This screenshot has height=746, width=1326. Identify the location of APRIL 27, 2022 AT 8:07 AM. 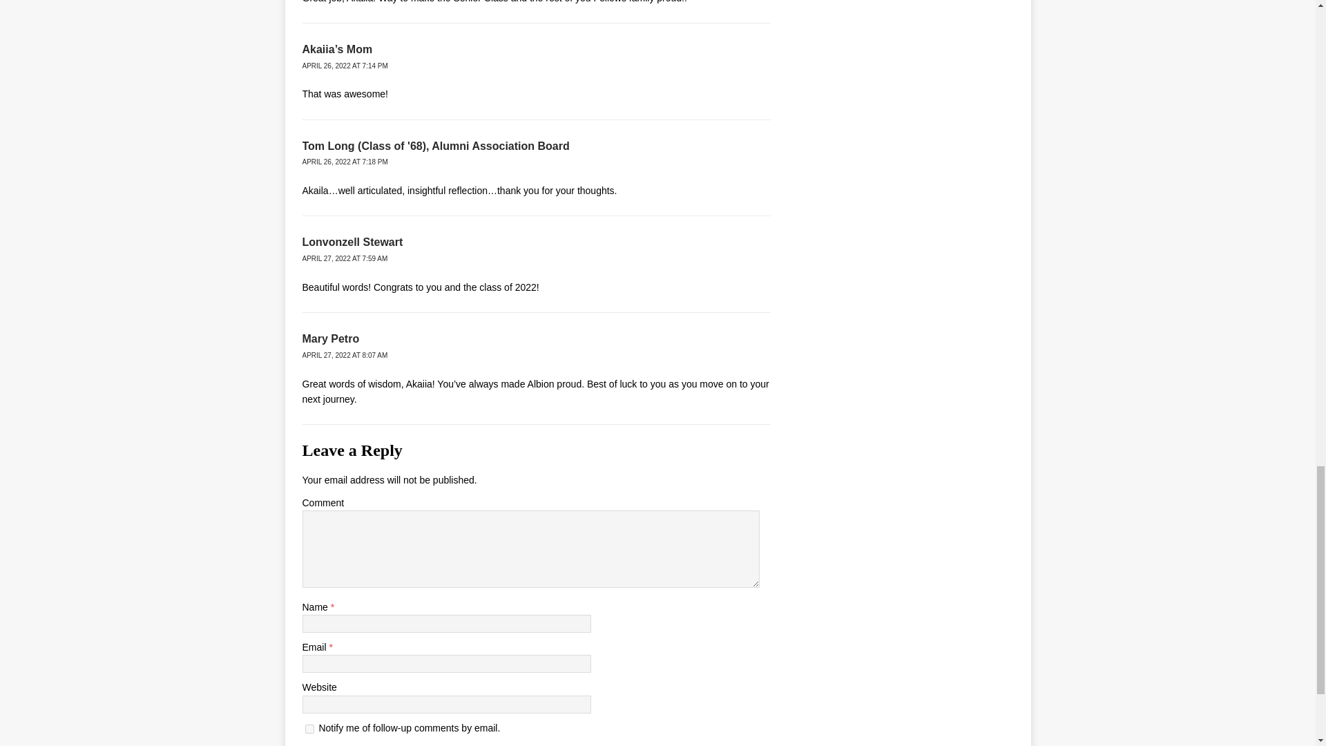
(345, 355).